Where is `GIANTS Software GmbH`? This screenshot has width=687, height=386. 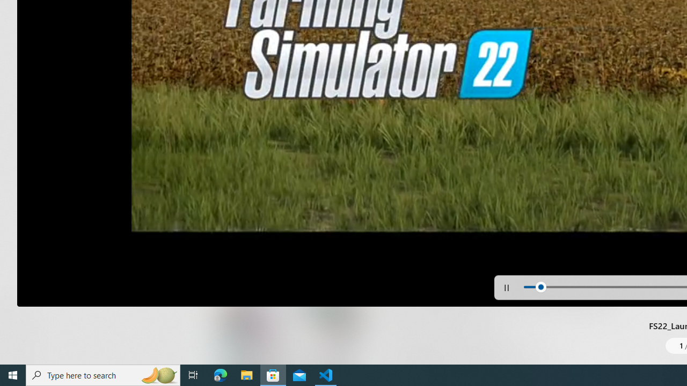 GIANTS Software GmbH is located at coordinates (404, 95).